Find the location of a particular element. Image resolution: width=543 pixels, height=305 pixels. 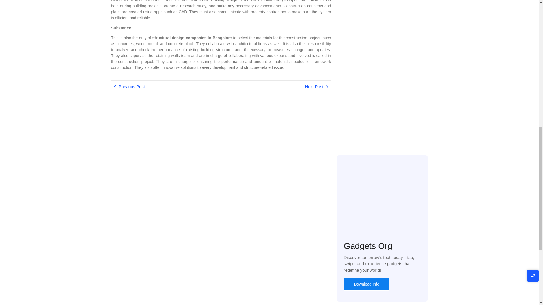

Previous Post is located at coordinates (166, 86).